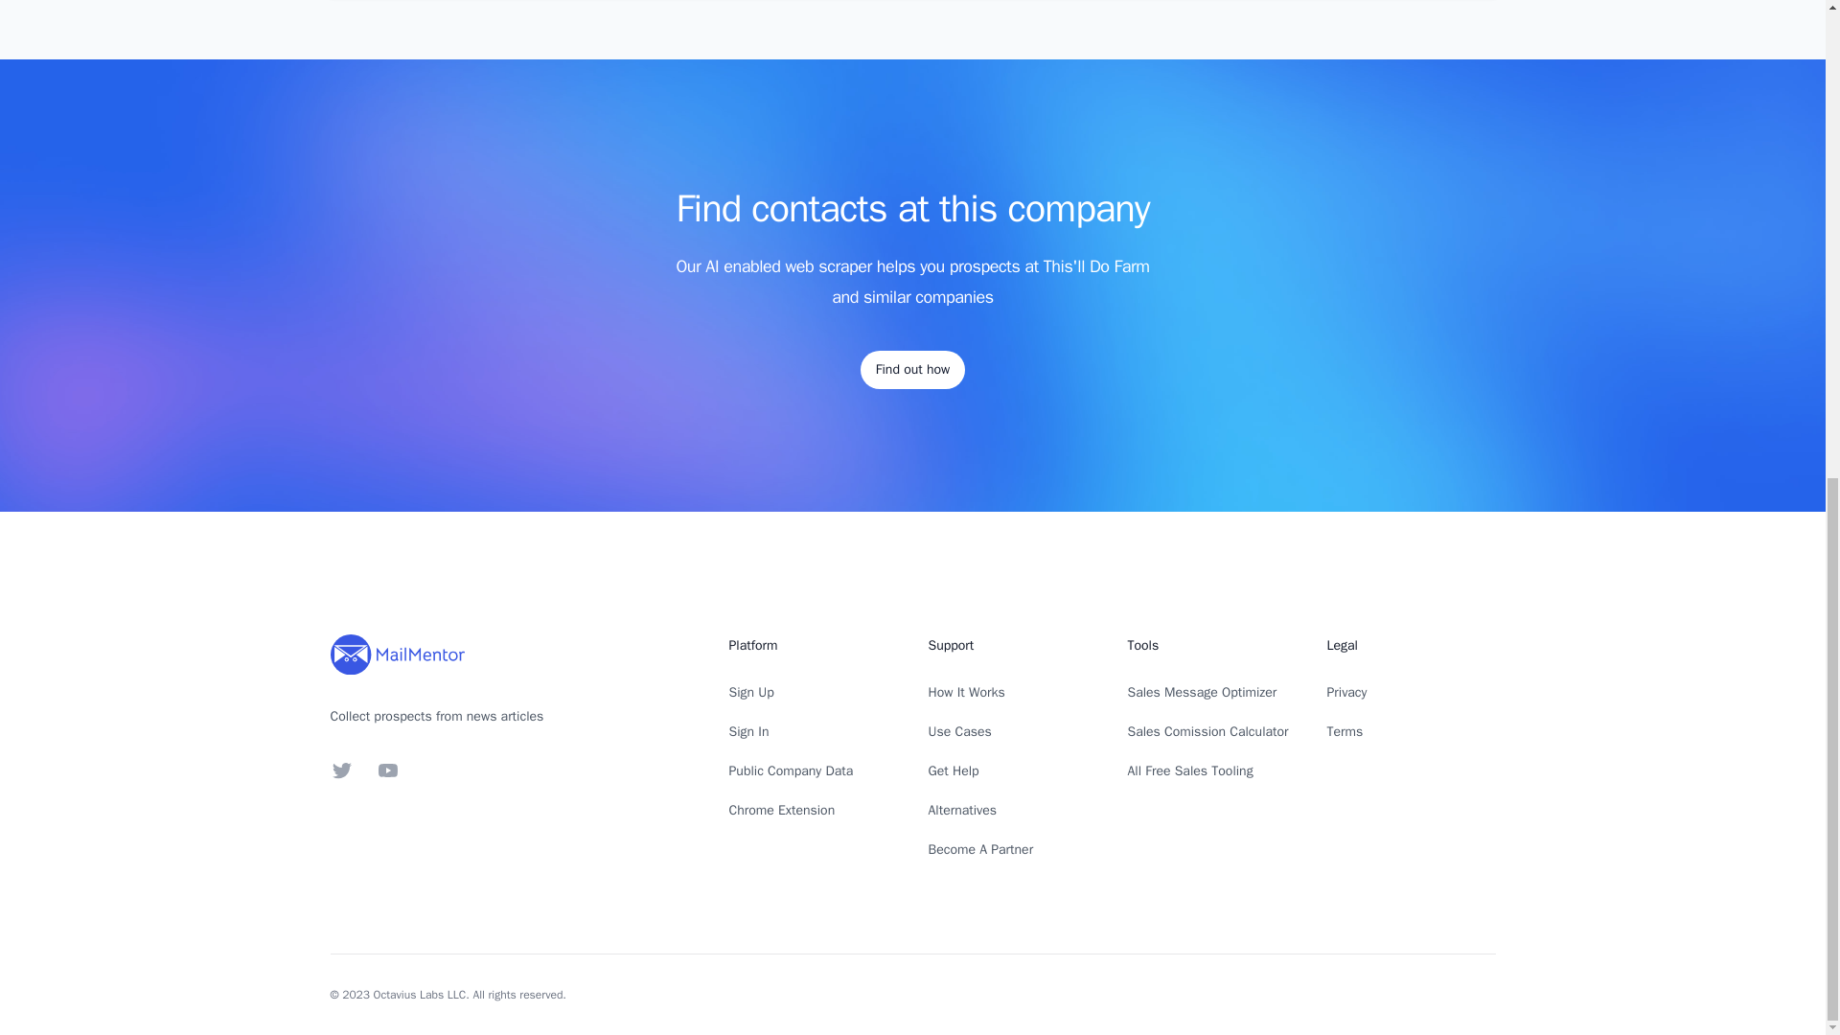 The image size is (1840, 1035). What do you see at coordinates (1346, 692) in the screenshot?
I see `Privacy` at bounding box center [1346, 692].